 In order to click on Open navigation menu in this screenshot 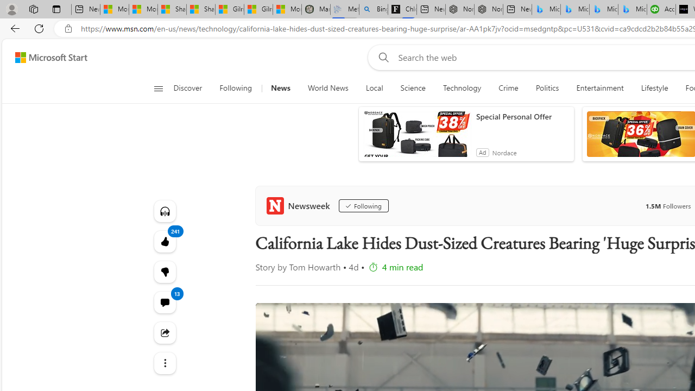, I will do `click(159, 88)`.